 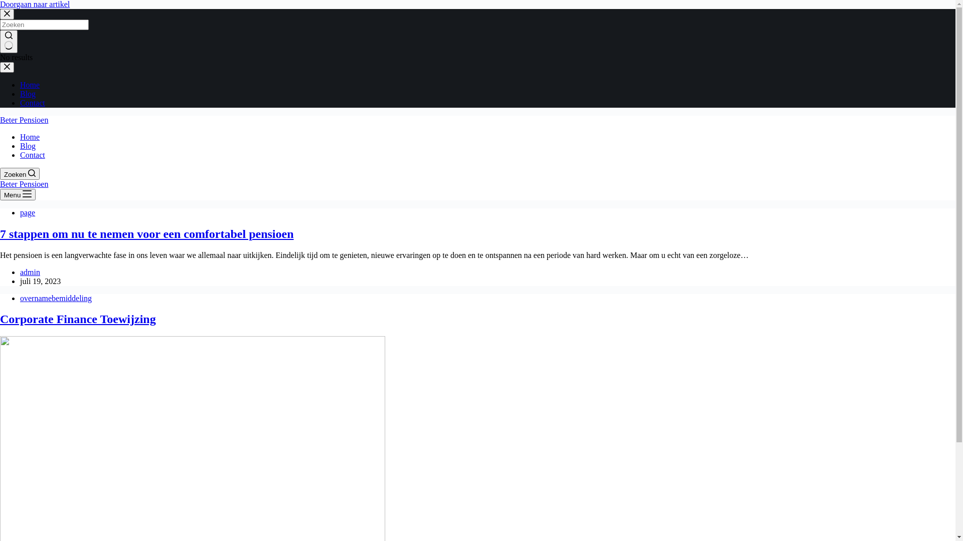 What do you see at coordinates (28, 212) in the screenshot?
I see `page` at bounding box center [28, 212].